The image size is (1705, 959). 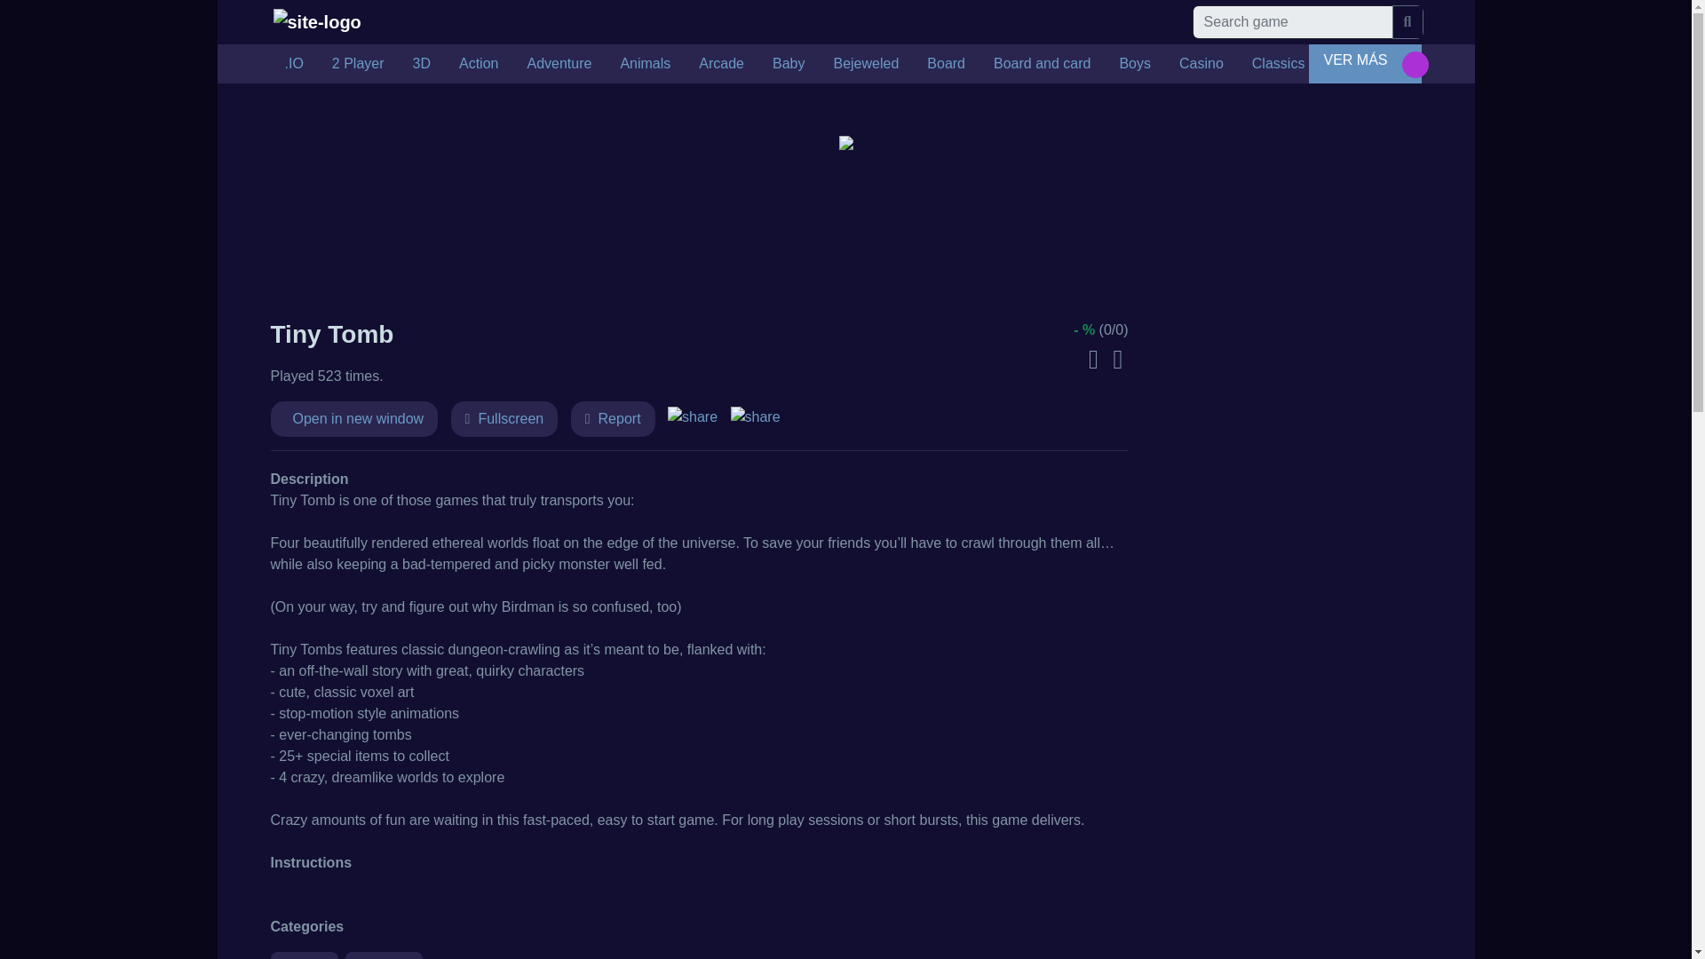 What do you see at coordinates (1135, 63) in the screenshot?
I see `Boys` at bounding box center [1135, 63].